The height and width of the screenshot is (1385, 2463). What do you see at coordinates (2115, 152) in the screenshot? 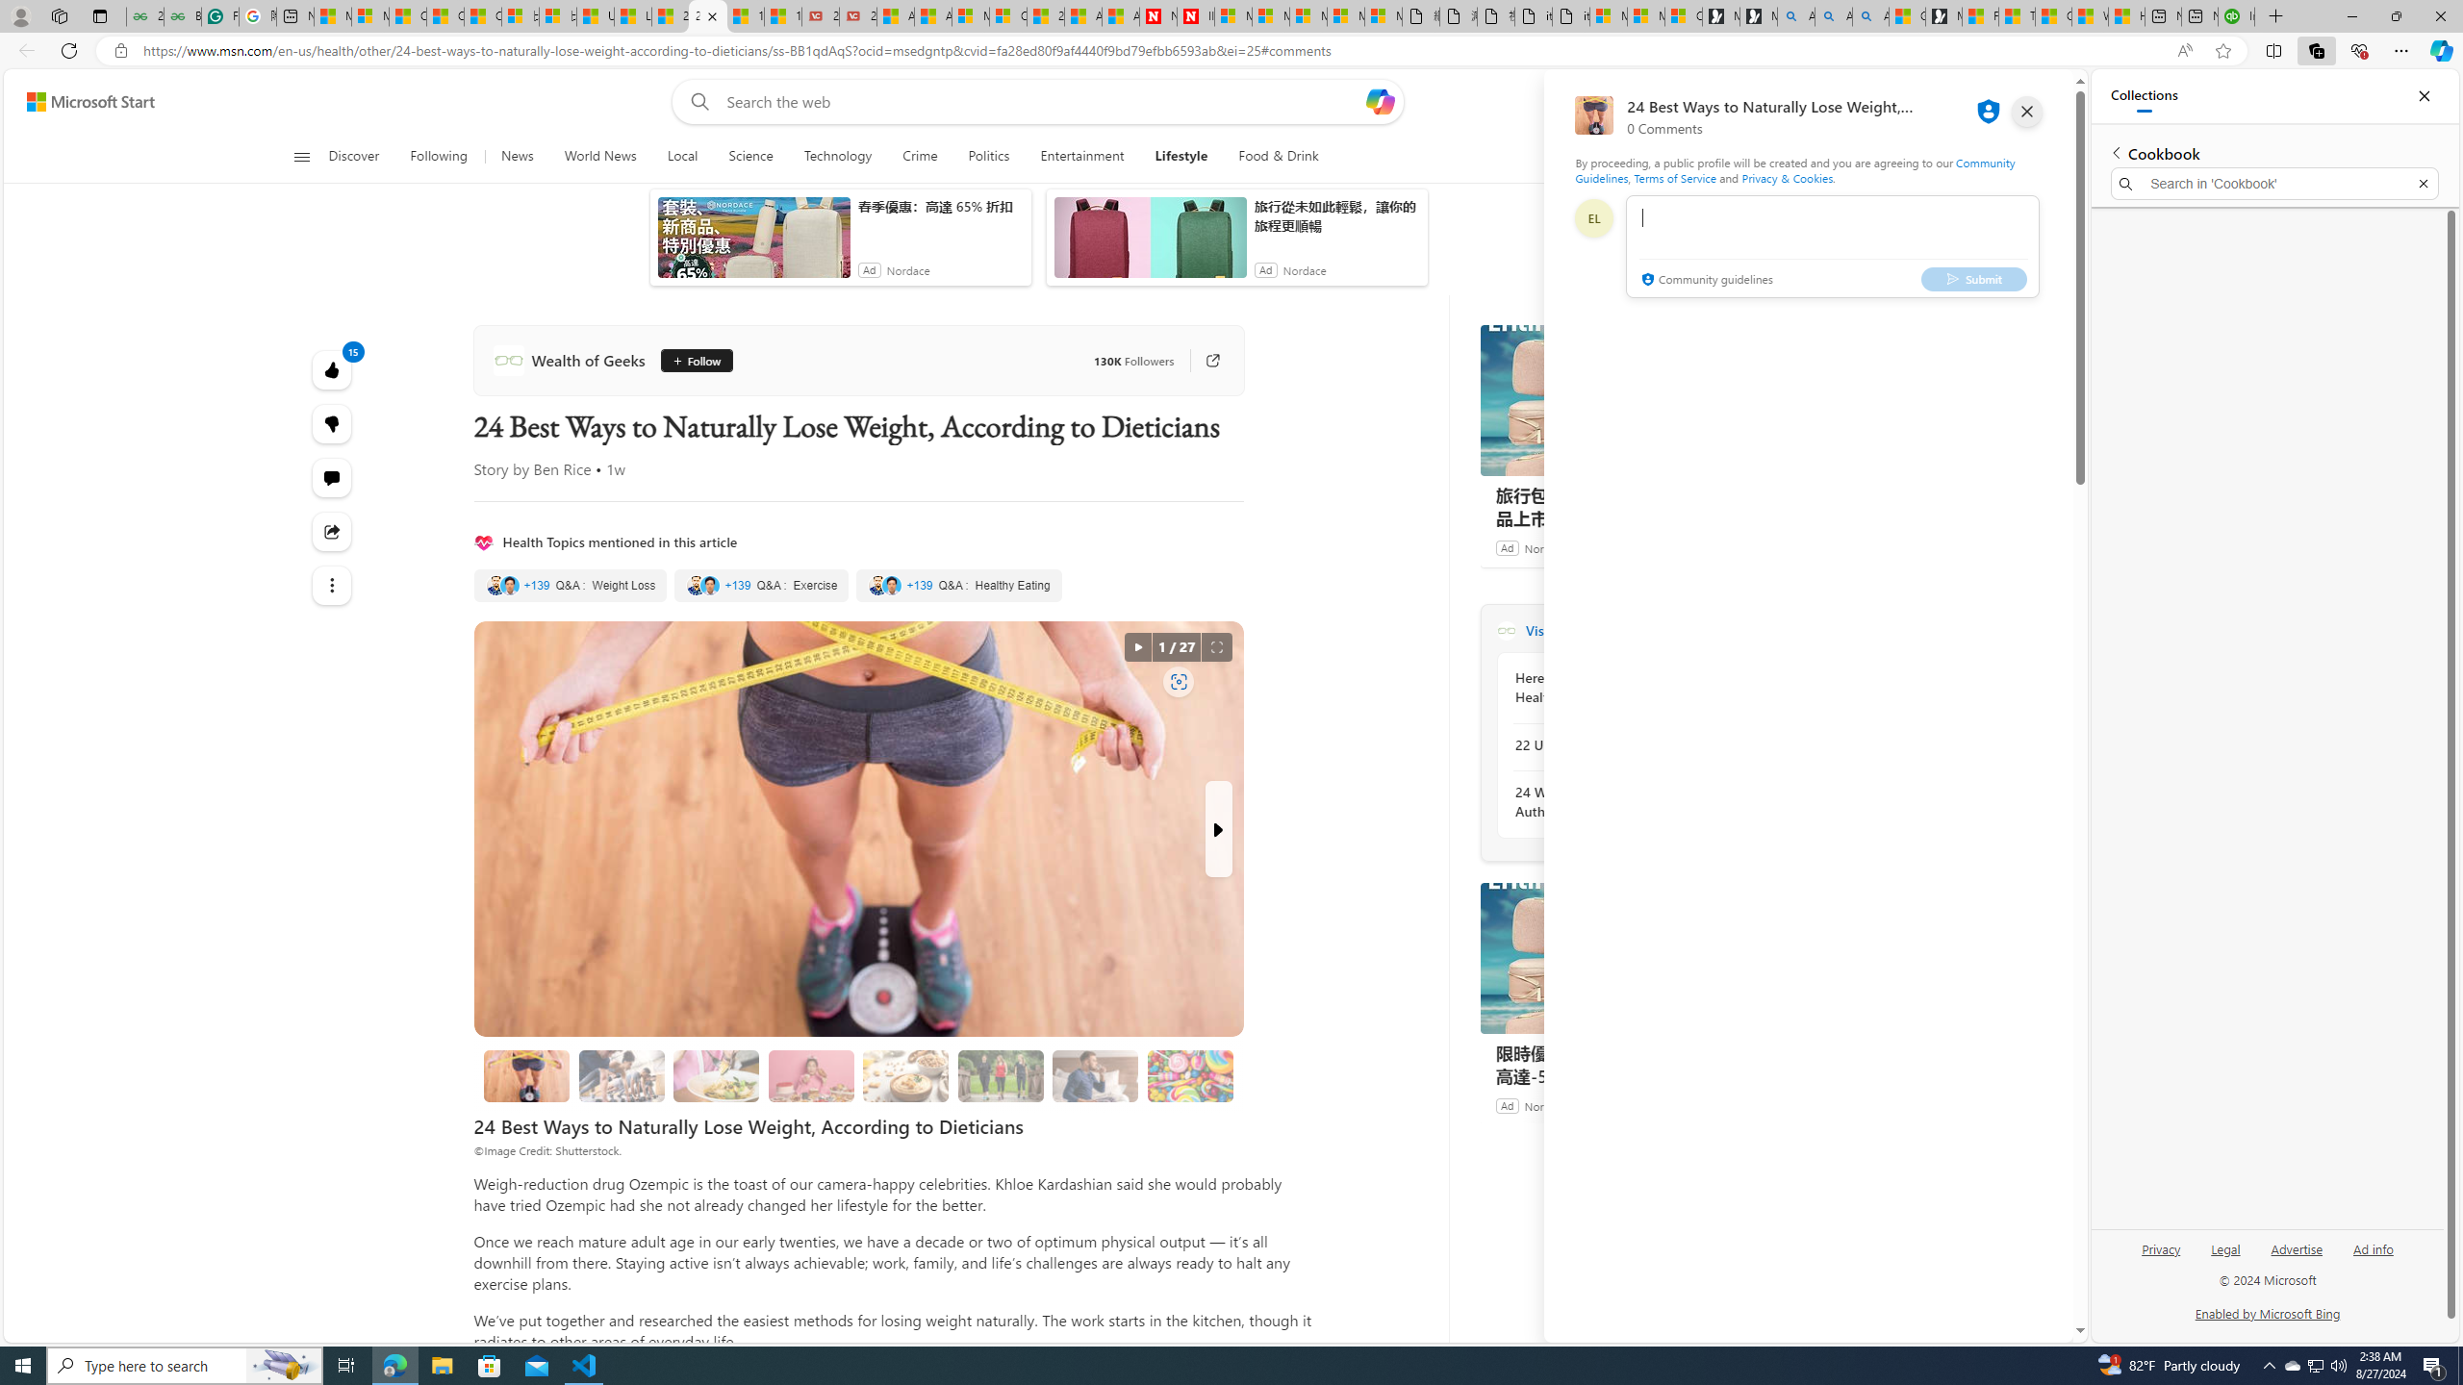
I see `Back to list of collections` at bounding box center [2115, 152].